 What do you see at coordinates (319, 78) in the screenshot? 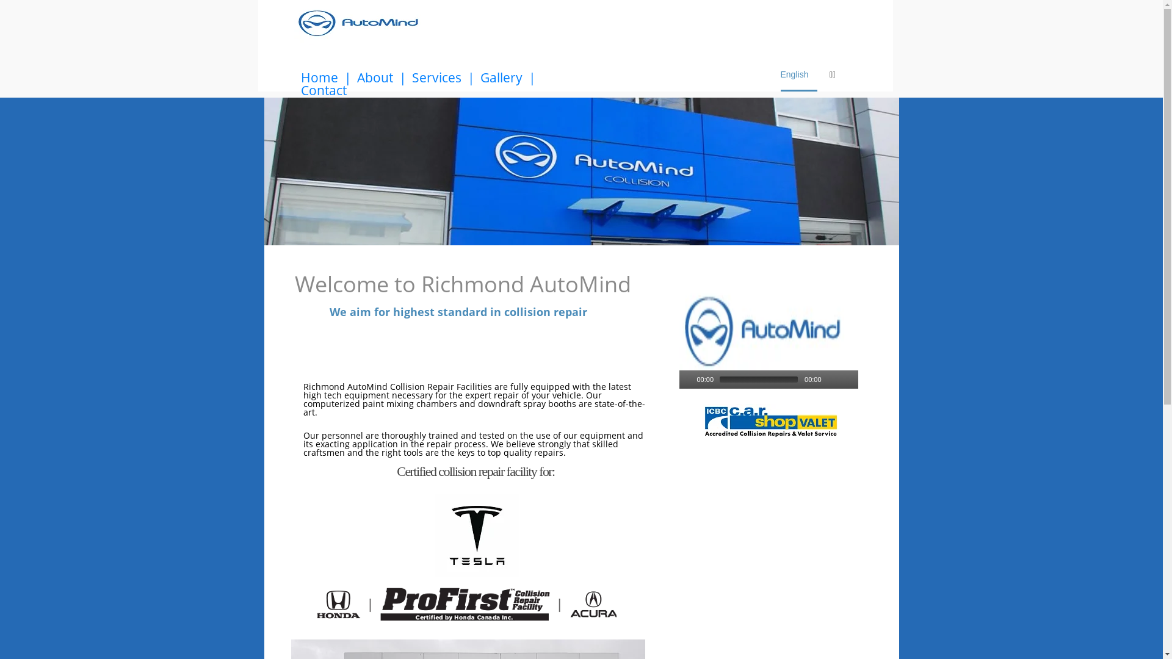
I see `Home` at bounding box center [319, 78].